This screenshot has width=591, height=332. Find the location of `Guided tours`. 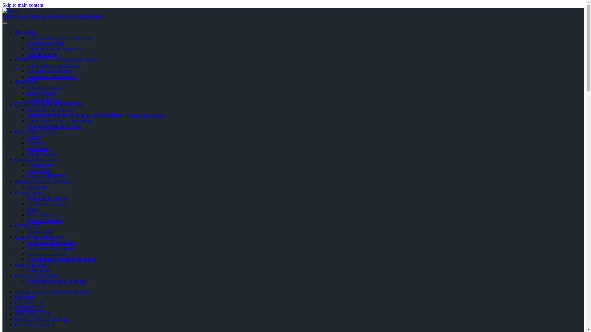

Guided tours is located at coordinates (40, 165).